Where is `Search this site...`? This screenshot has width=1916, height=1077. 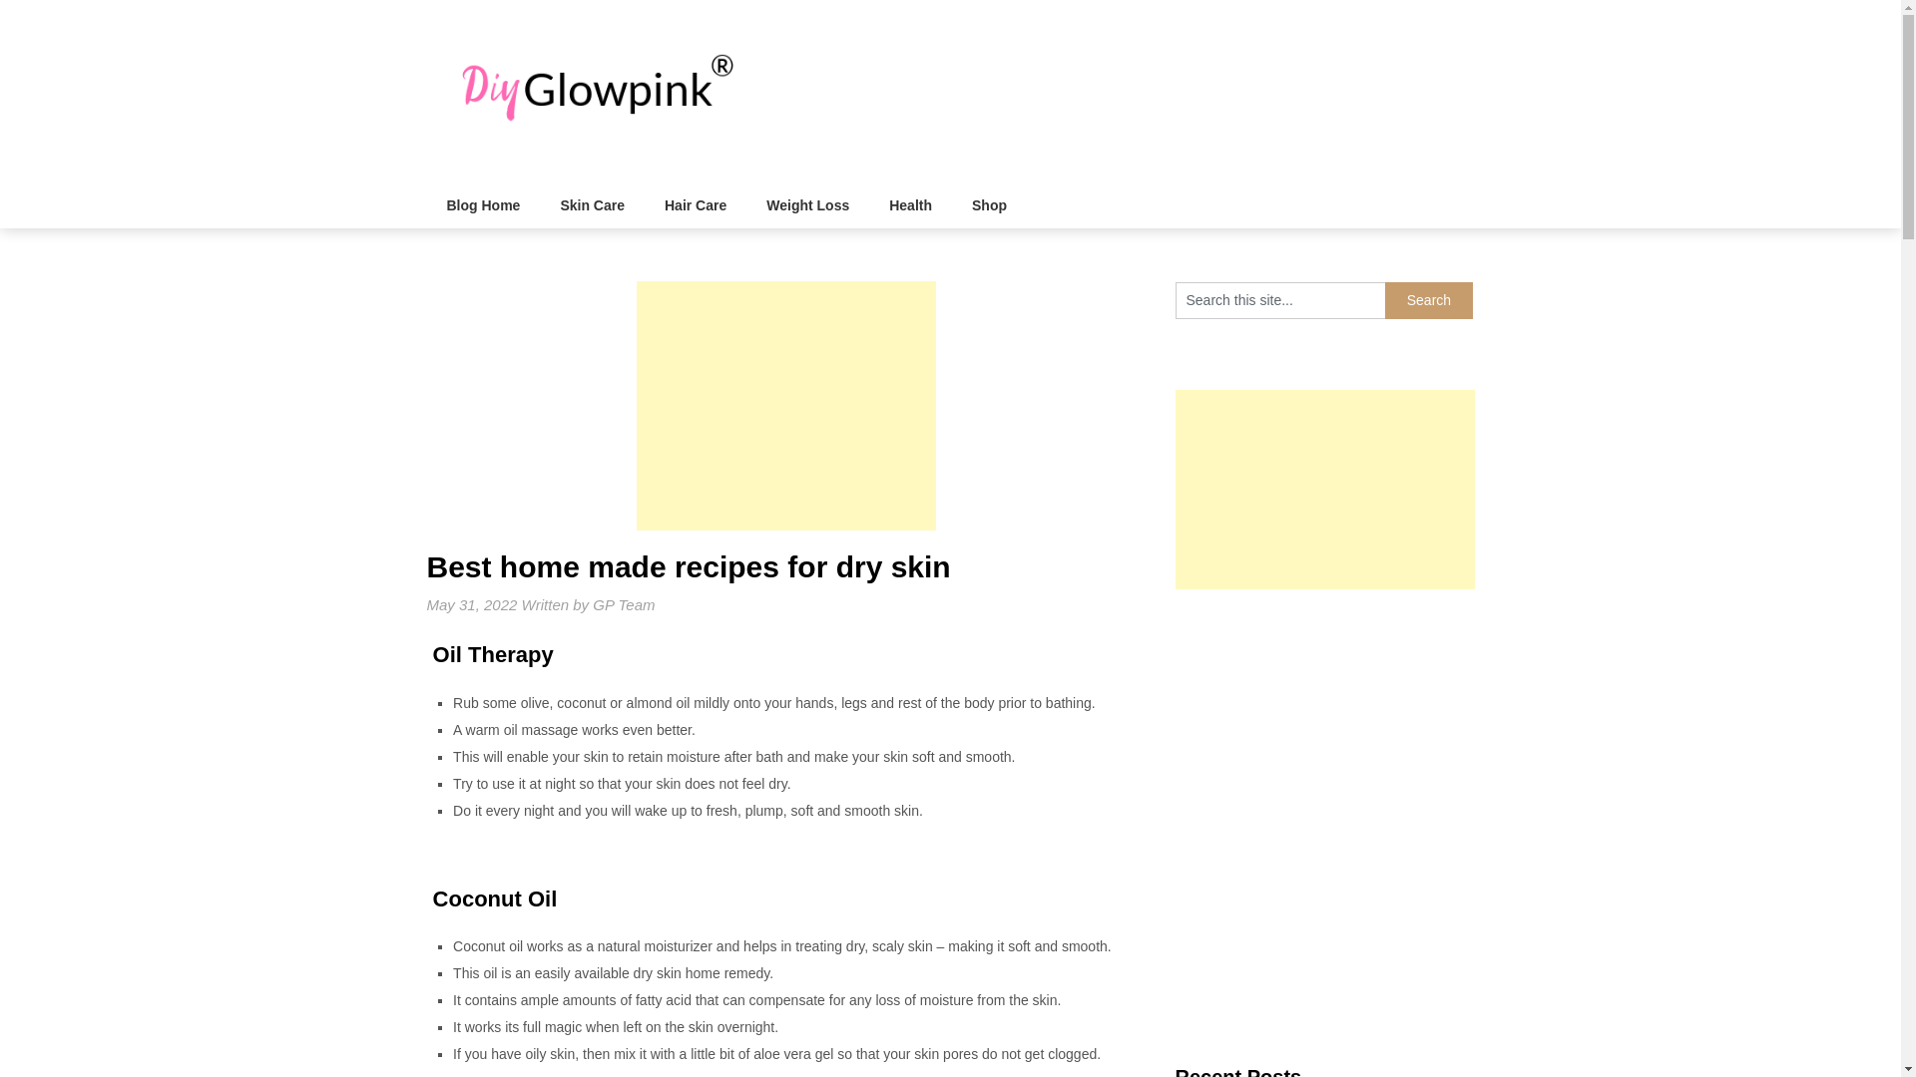 Search this site... is located at coordinates (1280, 299).